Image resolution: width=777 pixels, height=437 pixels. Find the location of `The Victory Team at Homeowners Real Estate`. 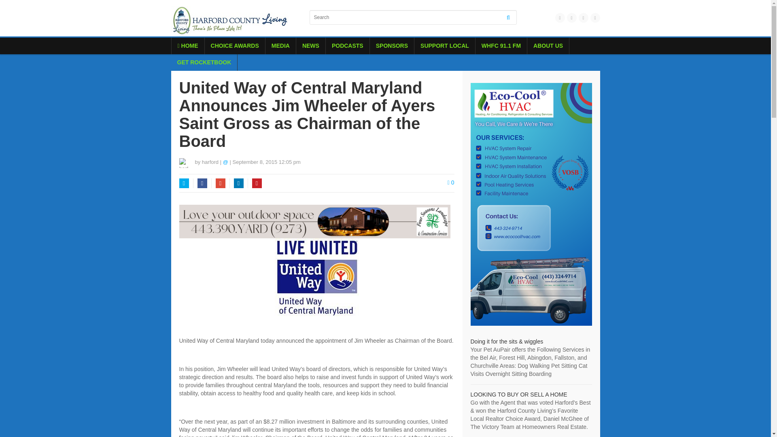

The Victory Team at Homeowners Real Estate is located at coordinates (518, 394).